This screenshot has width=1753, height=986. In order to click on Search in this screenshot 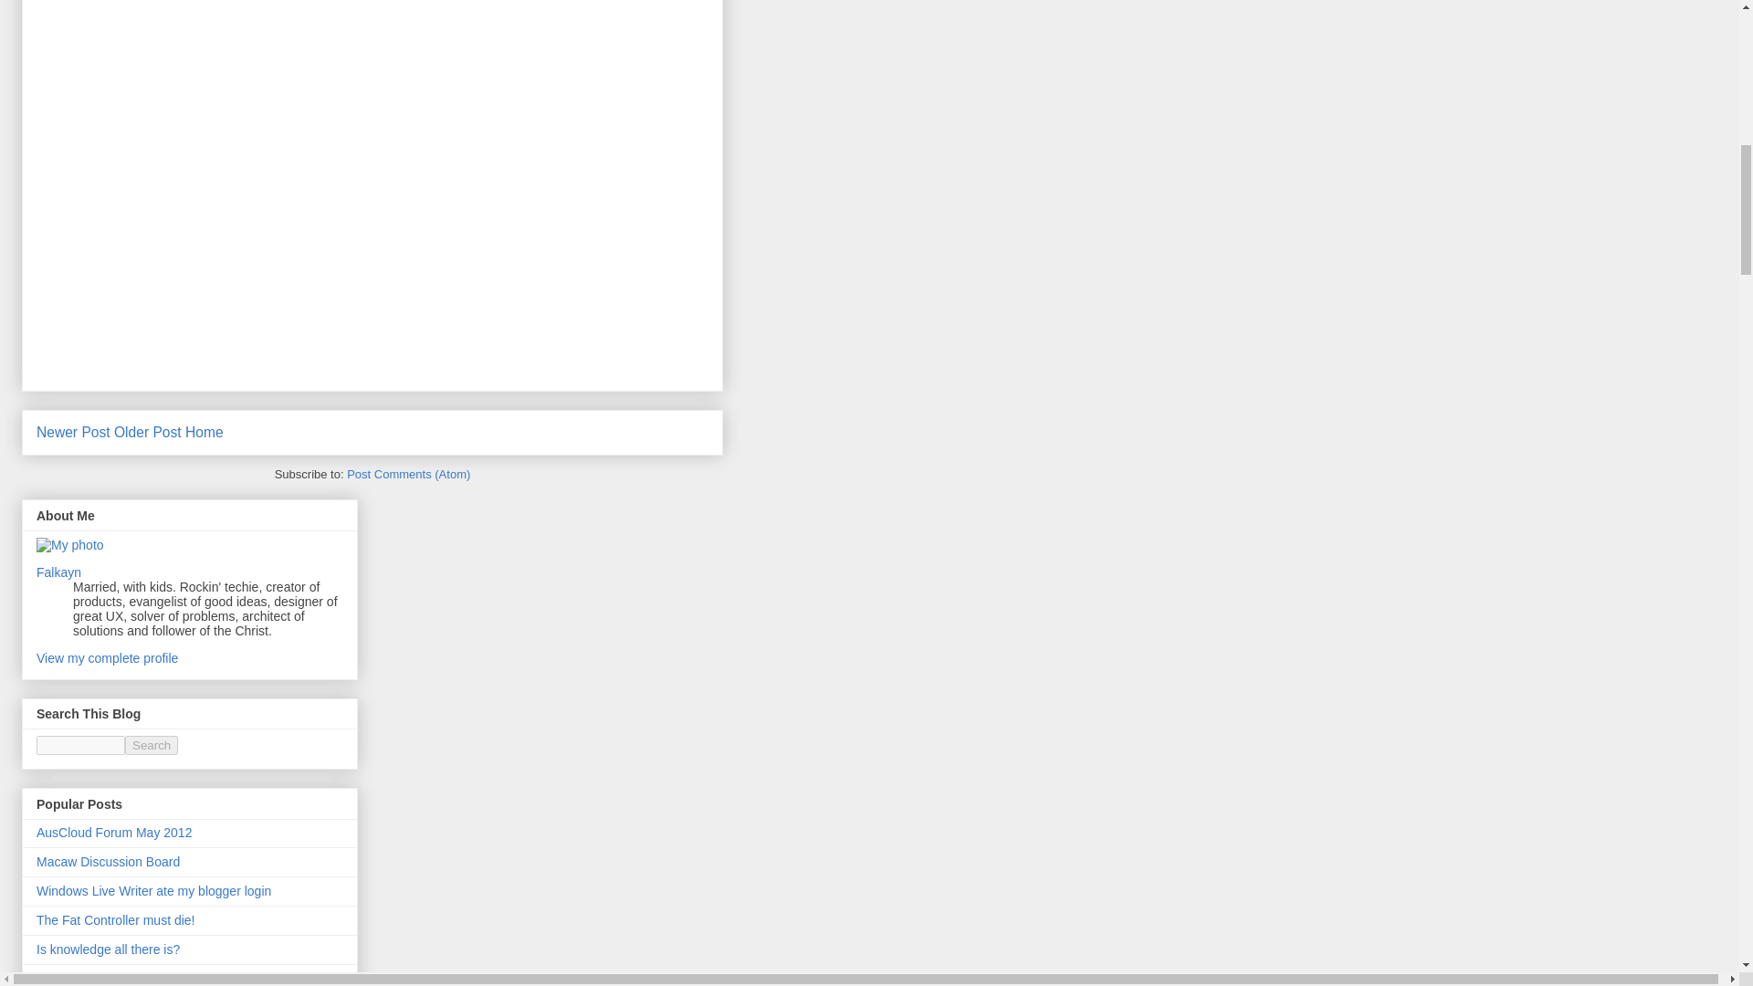, I will do `click(152, 745)`.